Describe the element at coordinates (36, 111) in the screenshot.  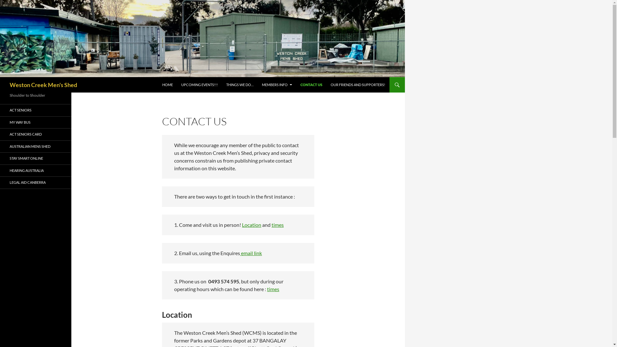
I see `ACT SENIORS` at that location.